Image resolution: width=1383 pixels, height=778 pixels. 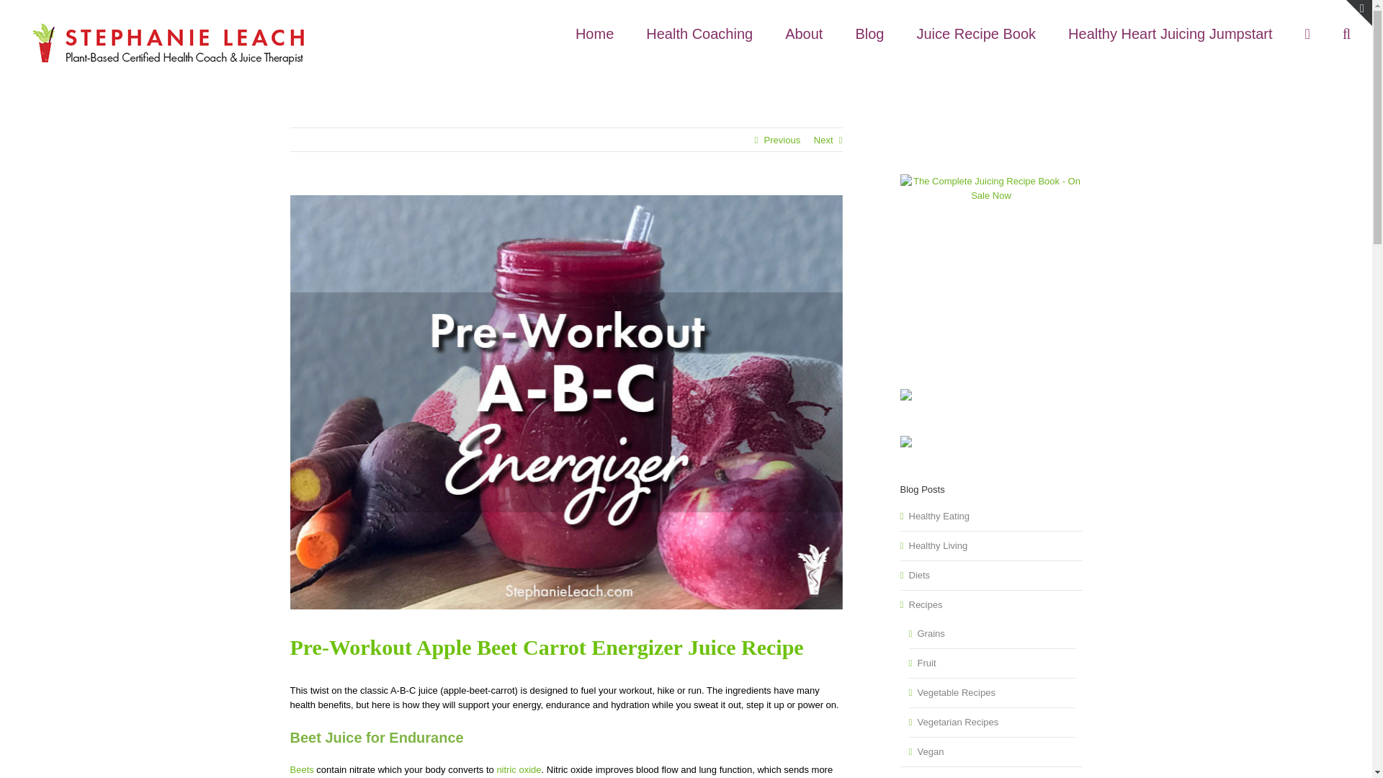 I want to click on Previous, so click(x=782, y=140).